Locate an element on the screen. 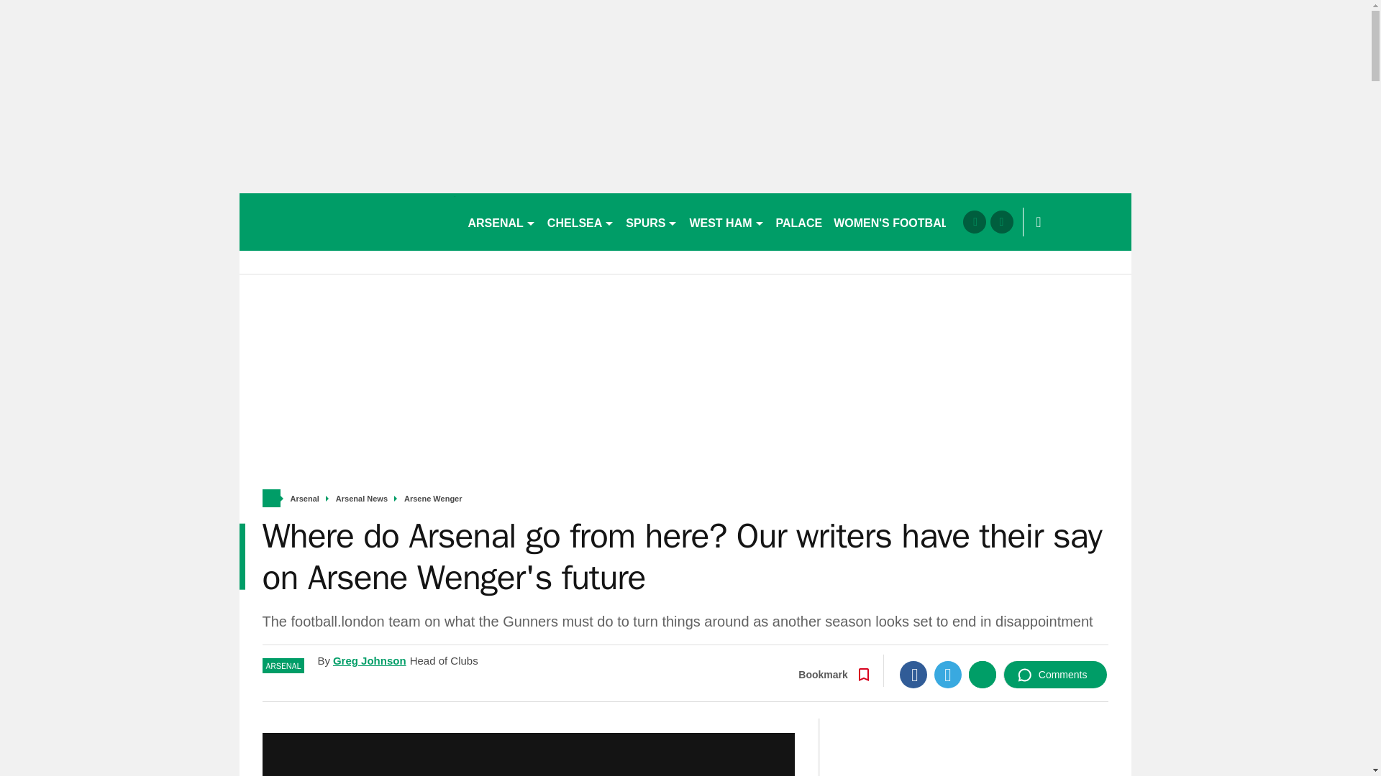 This screenshot has width=1381, height=776. WOMEN'S FOOTBALL is located at coordinates (894, 221).